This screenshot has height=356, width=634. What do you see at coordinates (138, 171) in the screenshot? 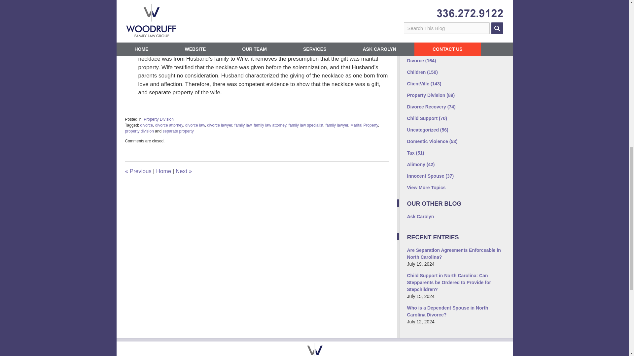
I see `The Importance of Child Support Evidence` at bounding box center [138, 171].